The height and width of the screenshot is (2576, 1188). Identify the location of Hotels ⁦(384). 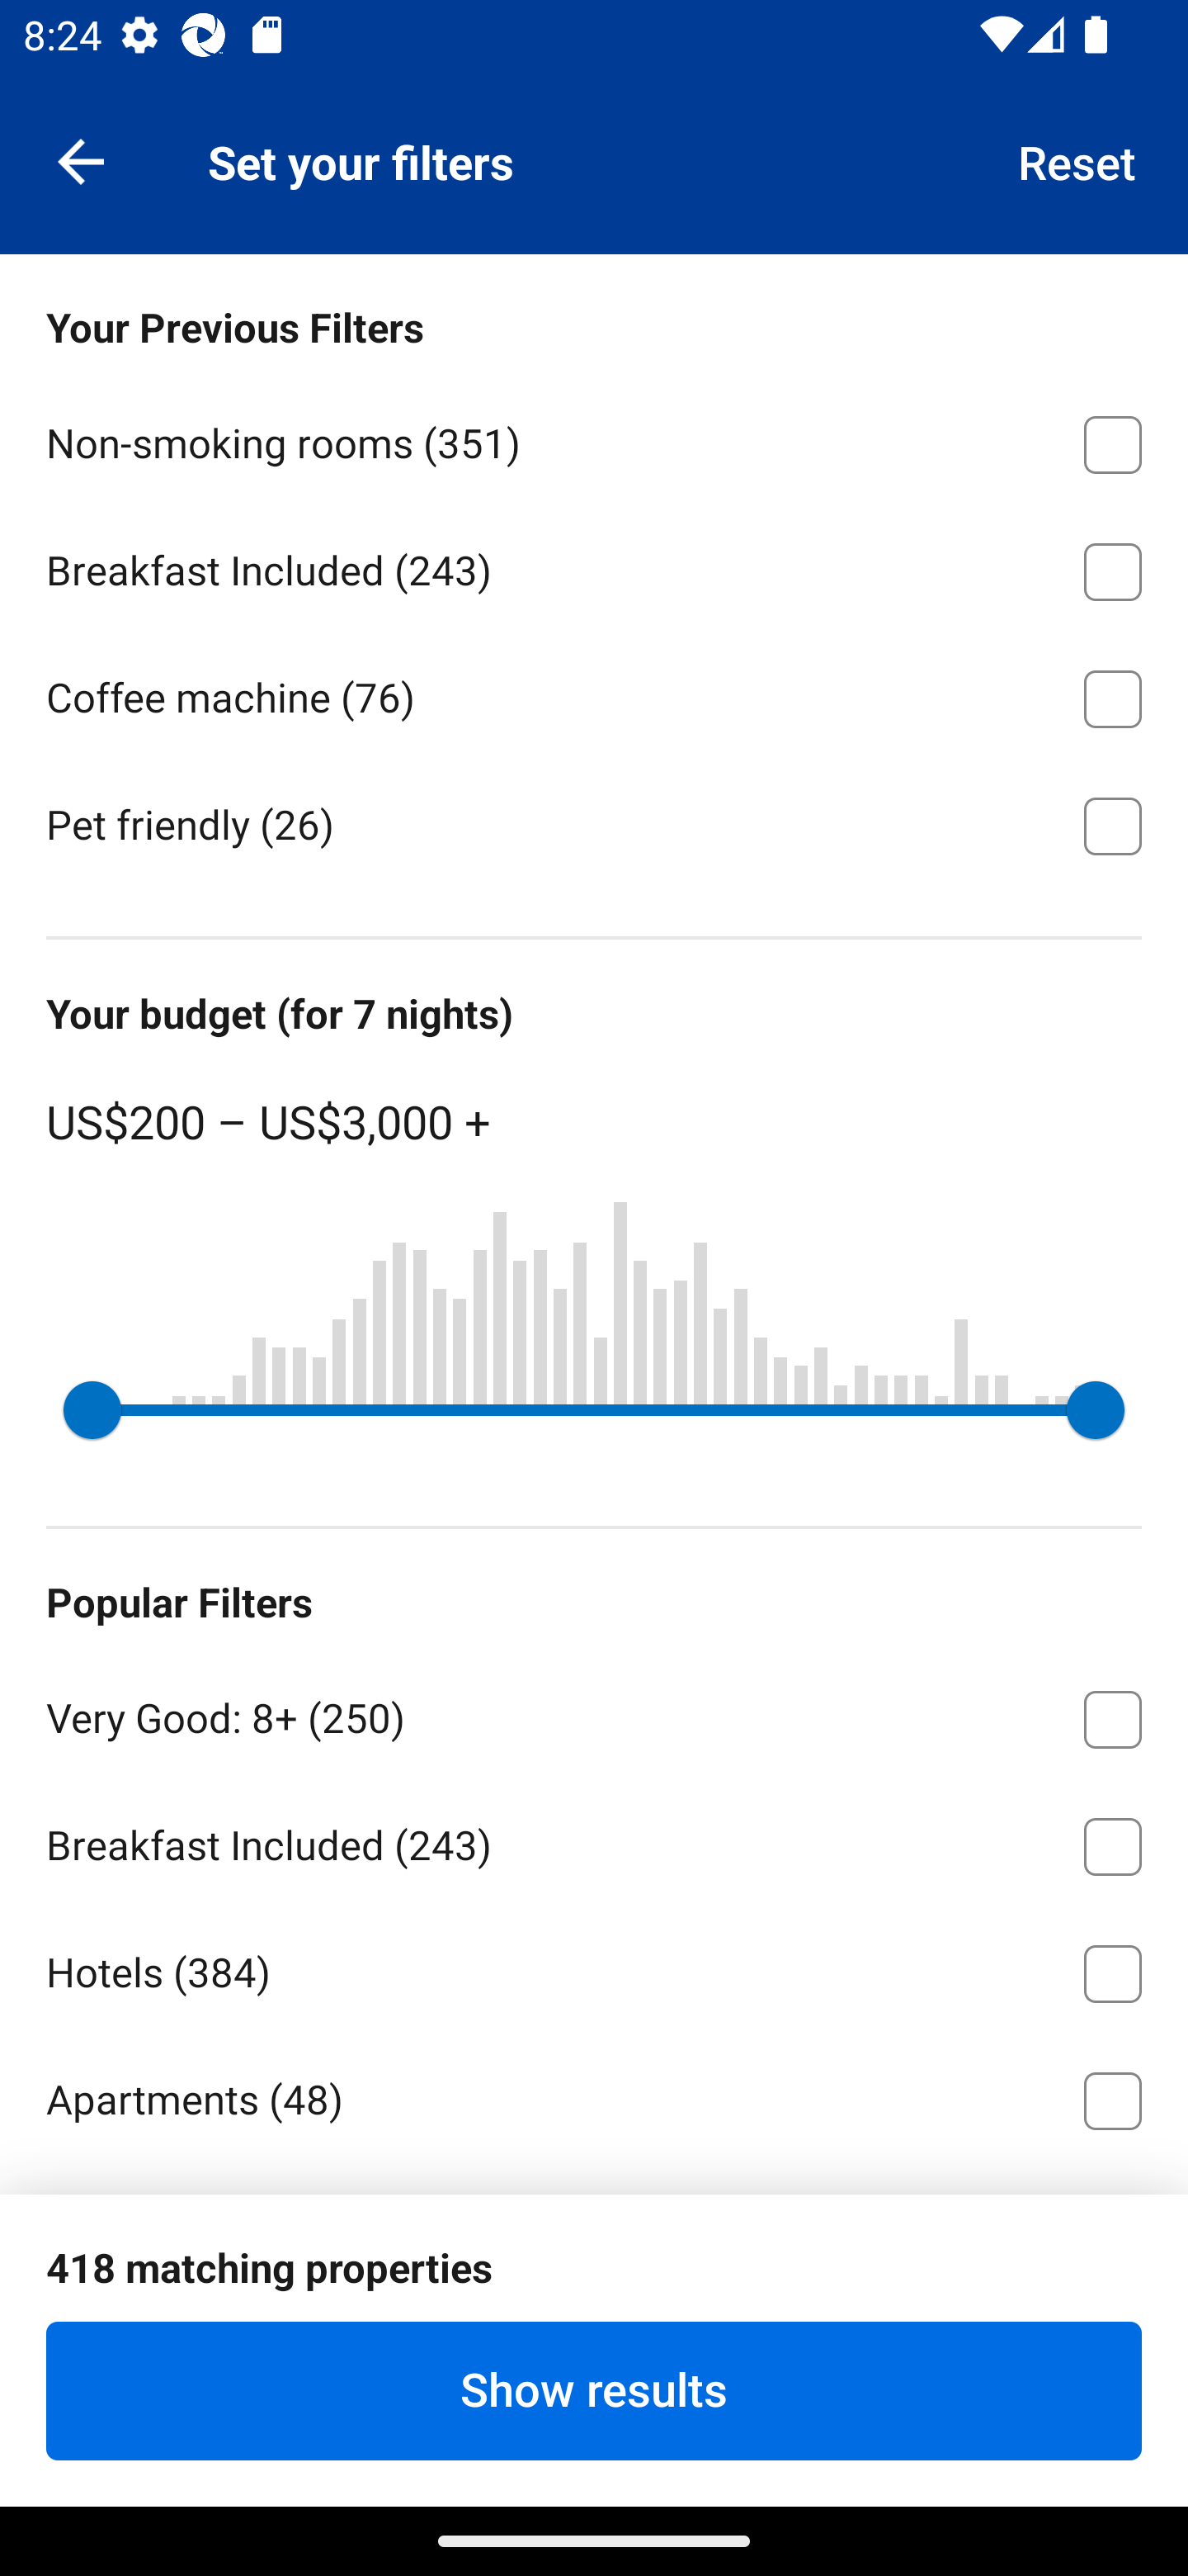
(594, 1968).